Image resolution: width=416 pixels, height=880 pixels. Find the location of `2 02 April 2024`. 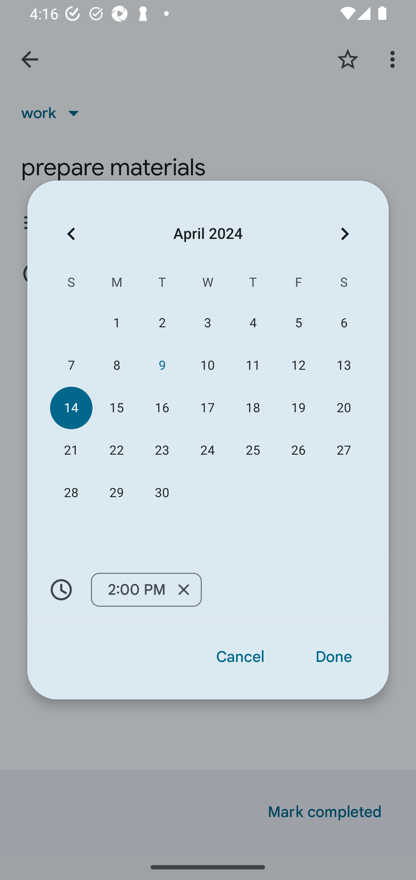

2 02 April 2024 is located at coordinates (162, 323).